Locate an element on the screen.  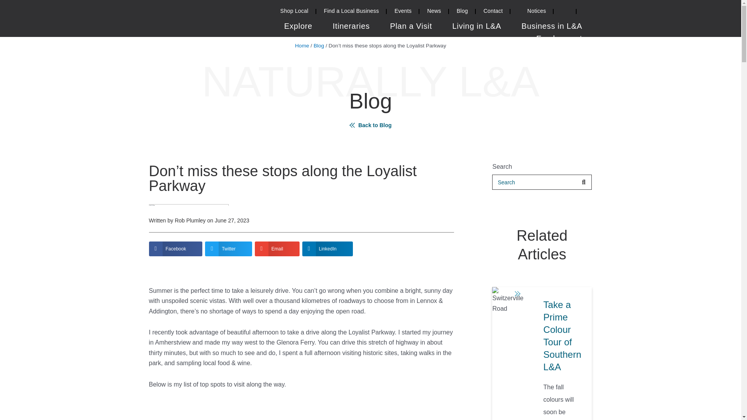
News is located at coordinates (434, 12).